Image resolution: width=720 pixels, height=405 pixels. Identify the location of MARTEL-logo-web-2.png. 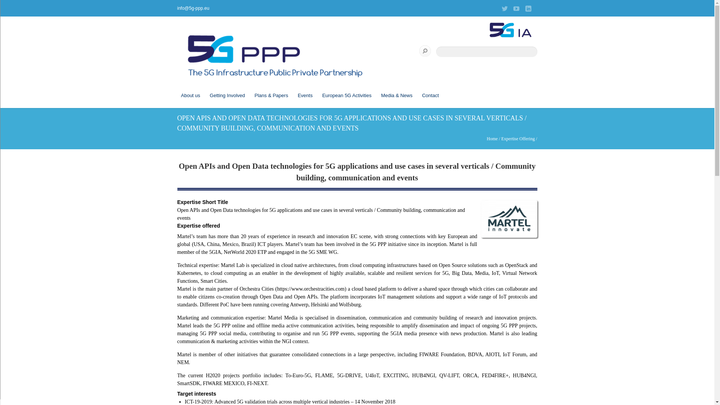
(509, 236).